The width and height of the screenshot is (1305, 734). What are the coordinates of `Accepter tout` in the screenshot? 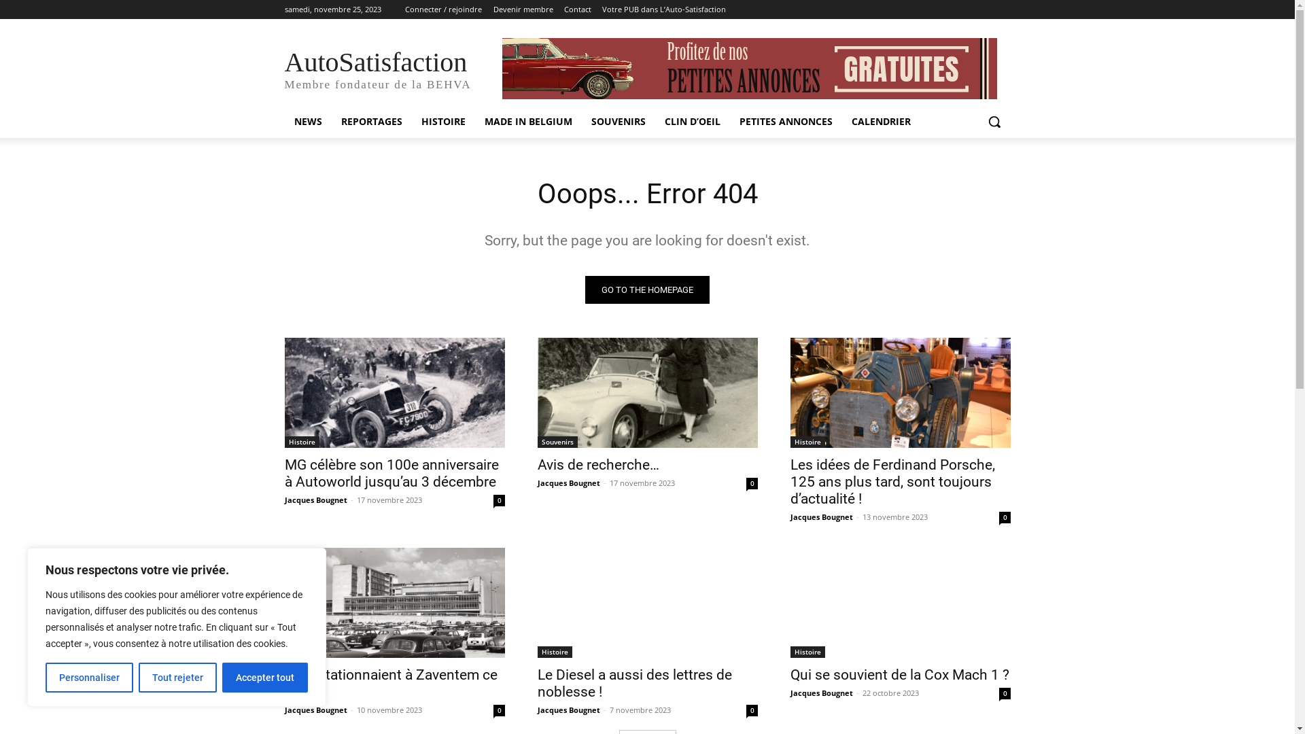 It's located at (265, 678).